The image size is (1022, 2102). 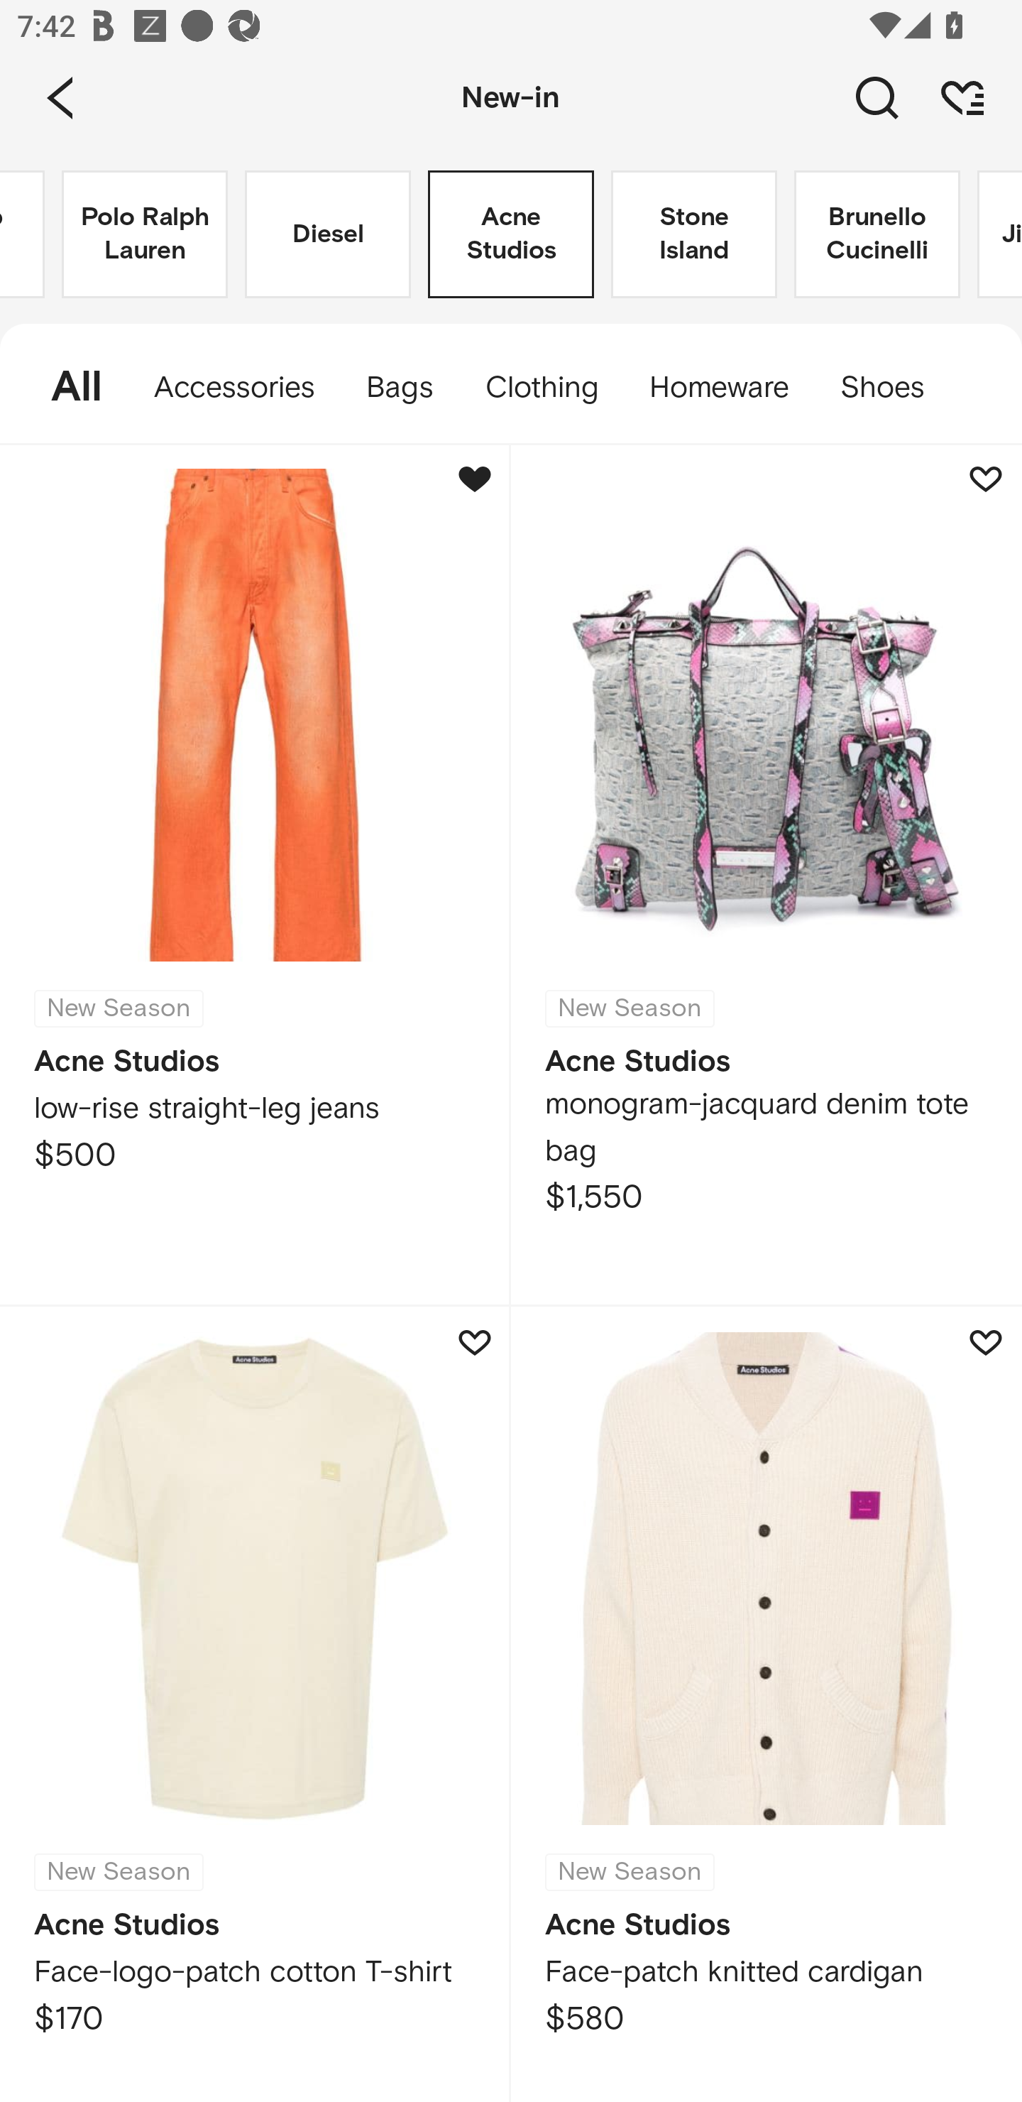 I want to click on Brunello Cucinelli, so click(x=877, y=234).